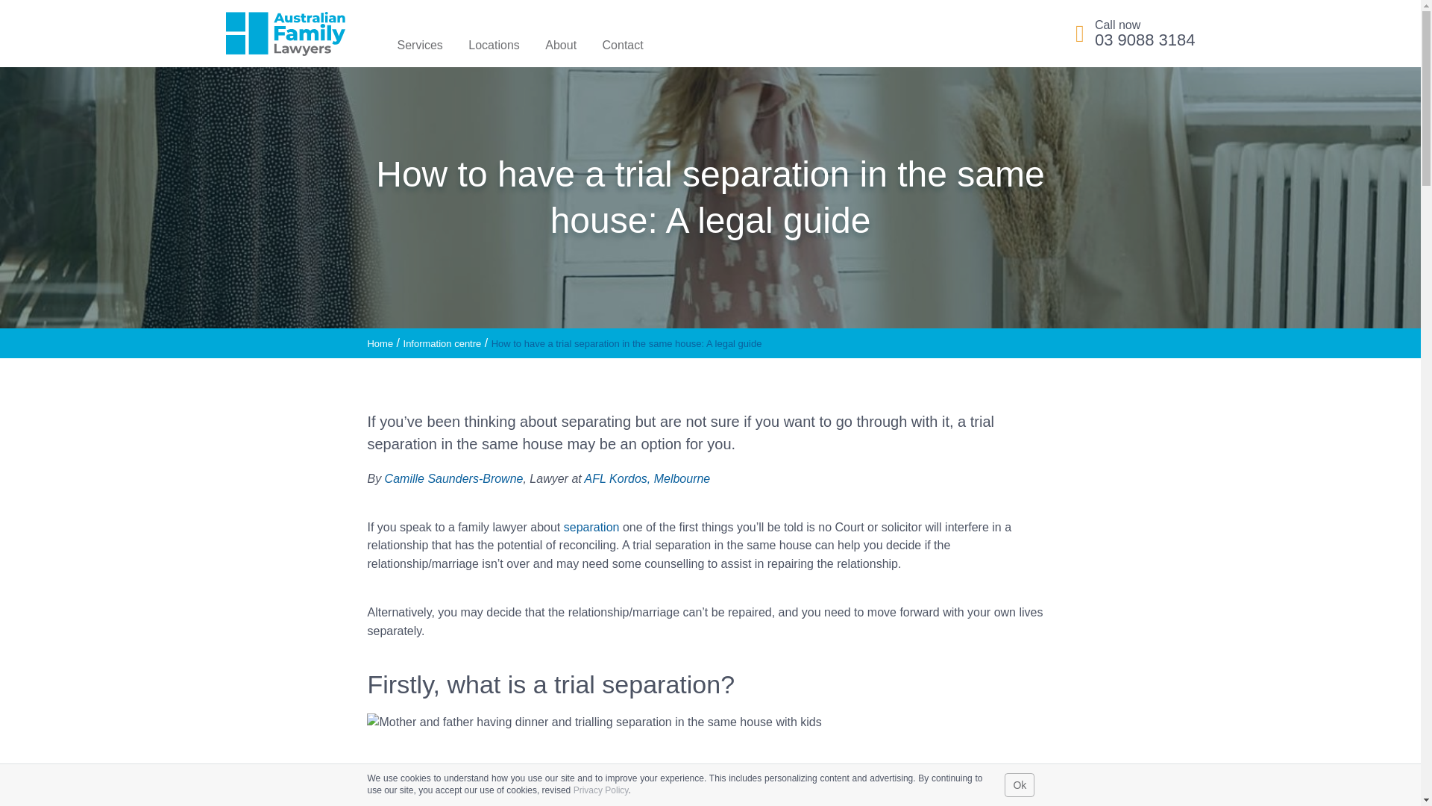 The image size is (1432, 806). What do you see at coordinates (442, 343) in the screenshot?
I see `Information centre` at bounding box center [442, 343].